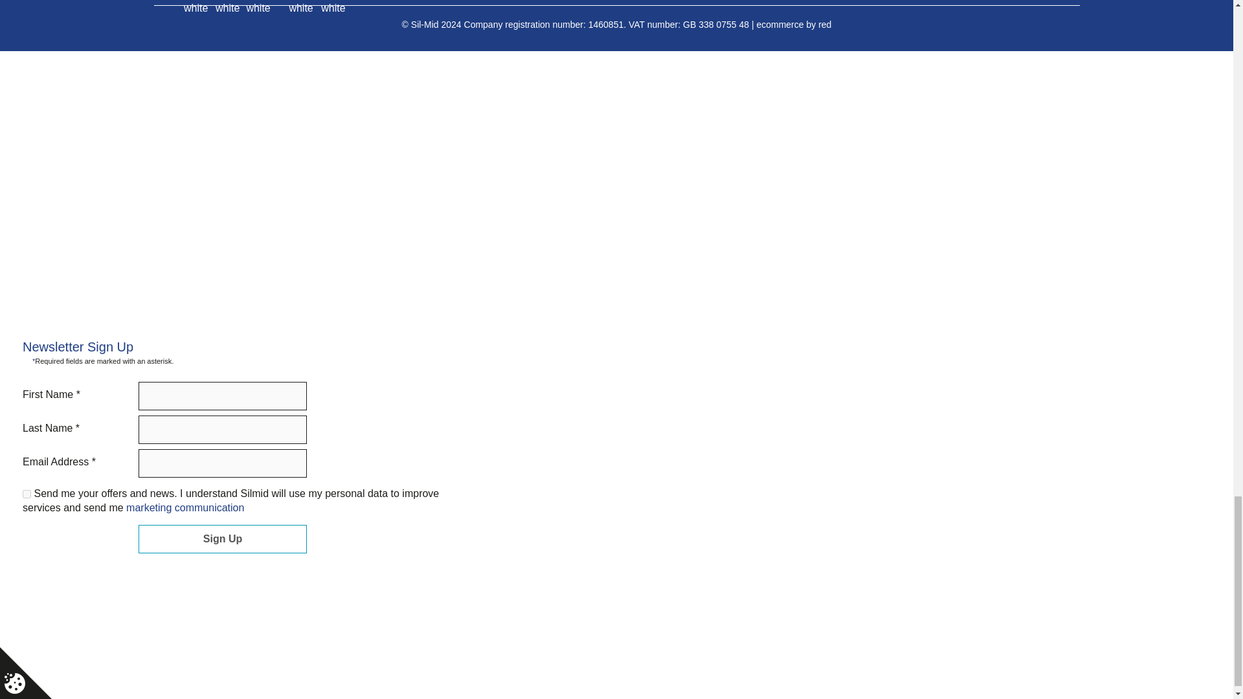 Image resolution: width=1243 pixels, height=699 pixels. What do you see at coordinates (27, 494) in the screenshot?
I see `1` at bounding box center [27, 494].